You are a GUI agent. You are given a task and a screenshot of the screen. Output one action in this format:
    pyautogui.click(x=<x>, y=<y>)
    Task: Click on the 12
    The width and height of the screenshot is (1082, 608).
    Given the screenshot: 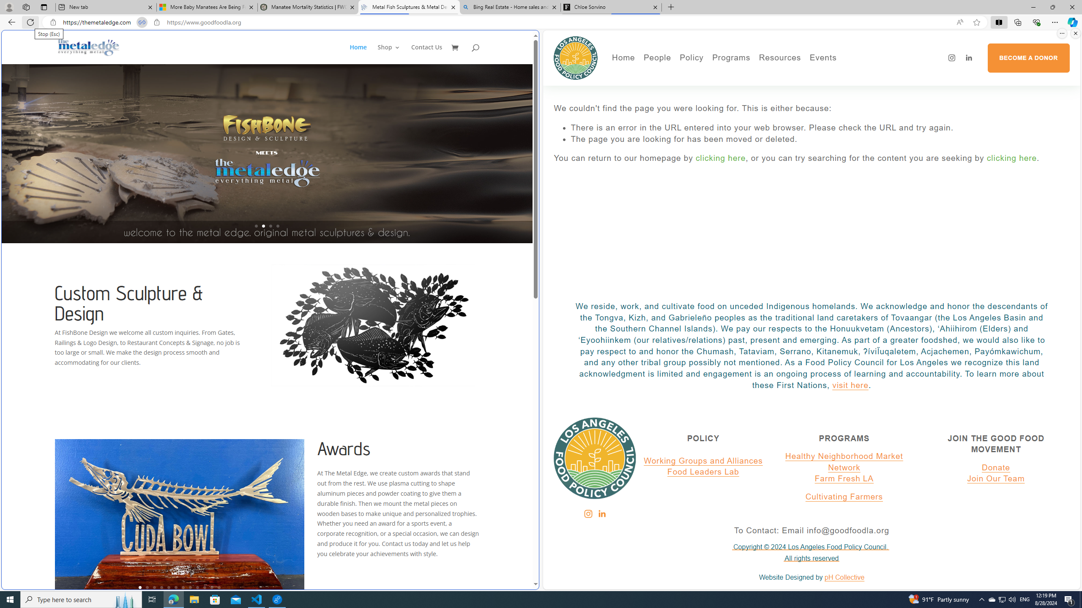 What is the action you would take?
    pyautogui.click(x=219, y=587)
    